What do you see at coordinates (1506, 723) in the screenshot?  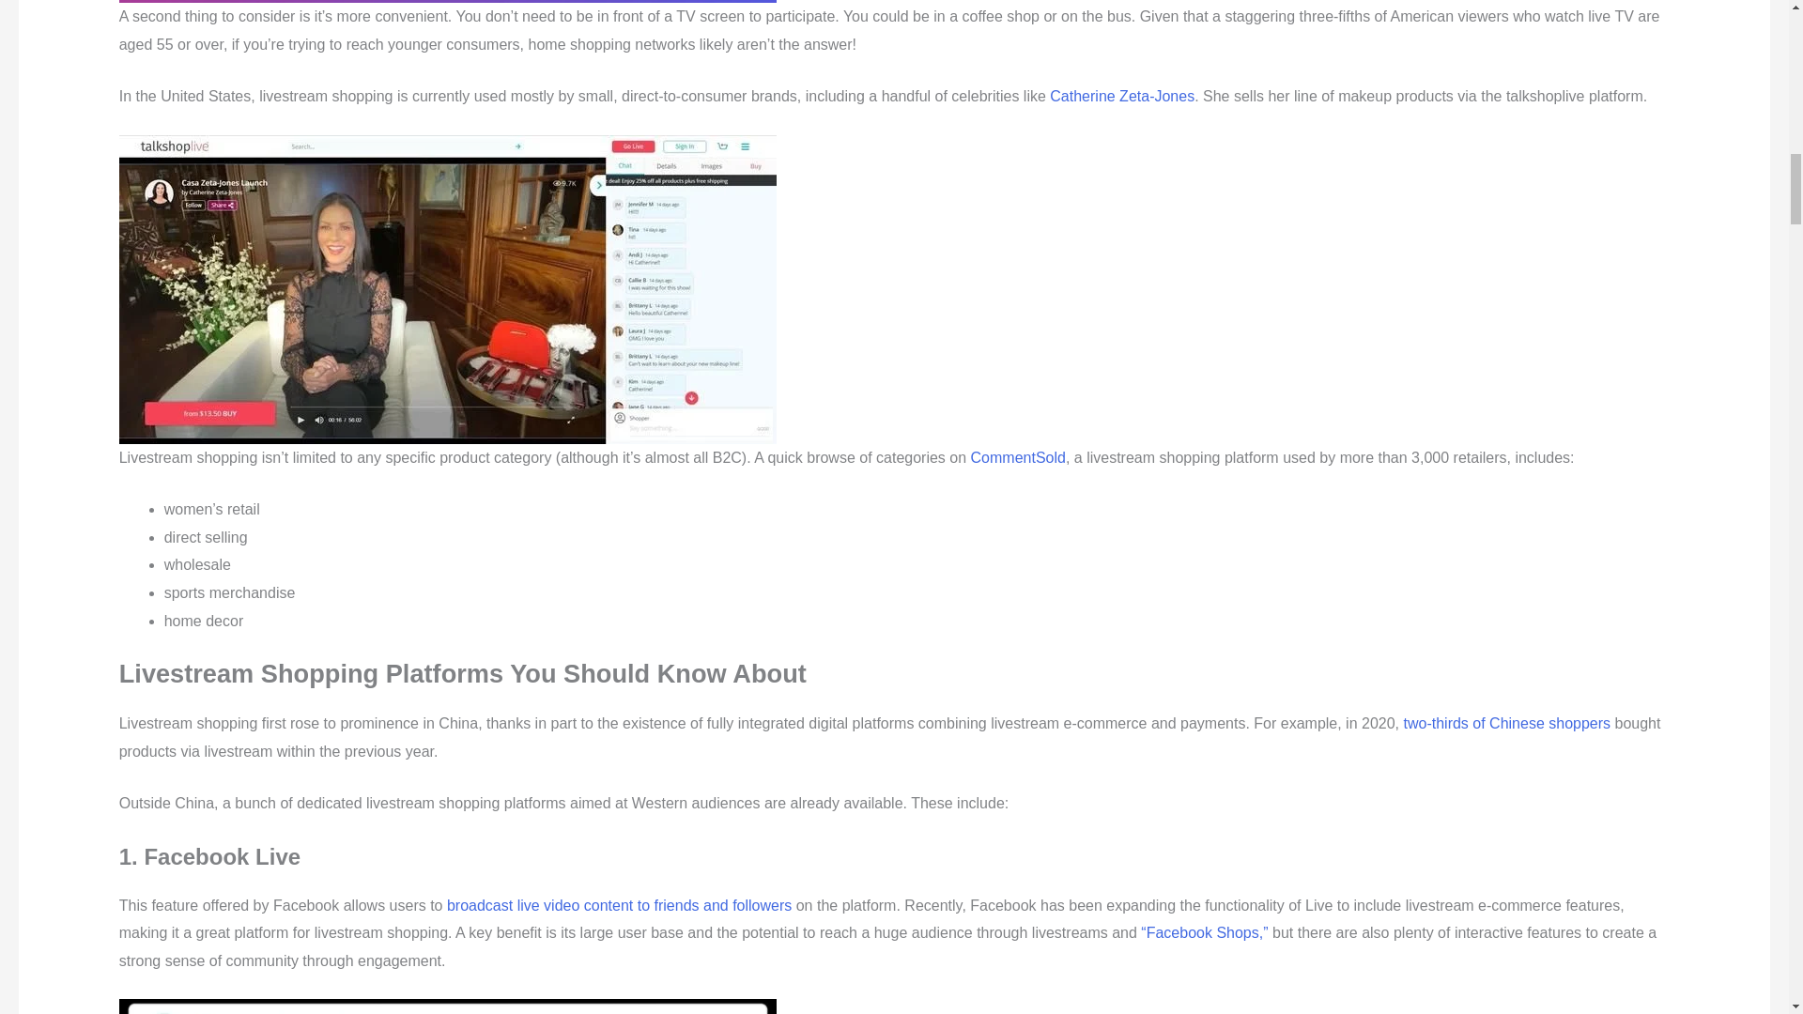 I see `two-thirds of Chinese shoppers` at bounding box center [1506, 723].